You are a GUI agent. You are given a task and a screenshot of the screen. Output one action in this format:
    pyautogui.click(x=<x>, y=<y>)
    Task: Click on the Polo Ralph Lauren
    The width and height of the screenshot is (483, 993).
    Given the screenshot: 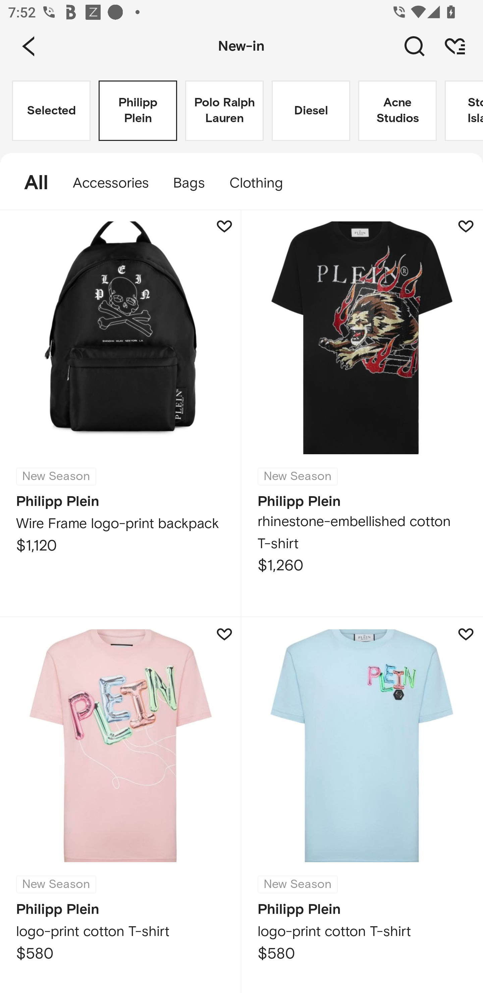 What is the action you would take?
    pyautogui.click(x=224, y=111)
    